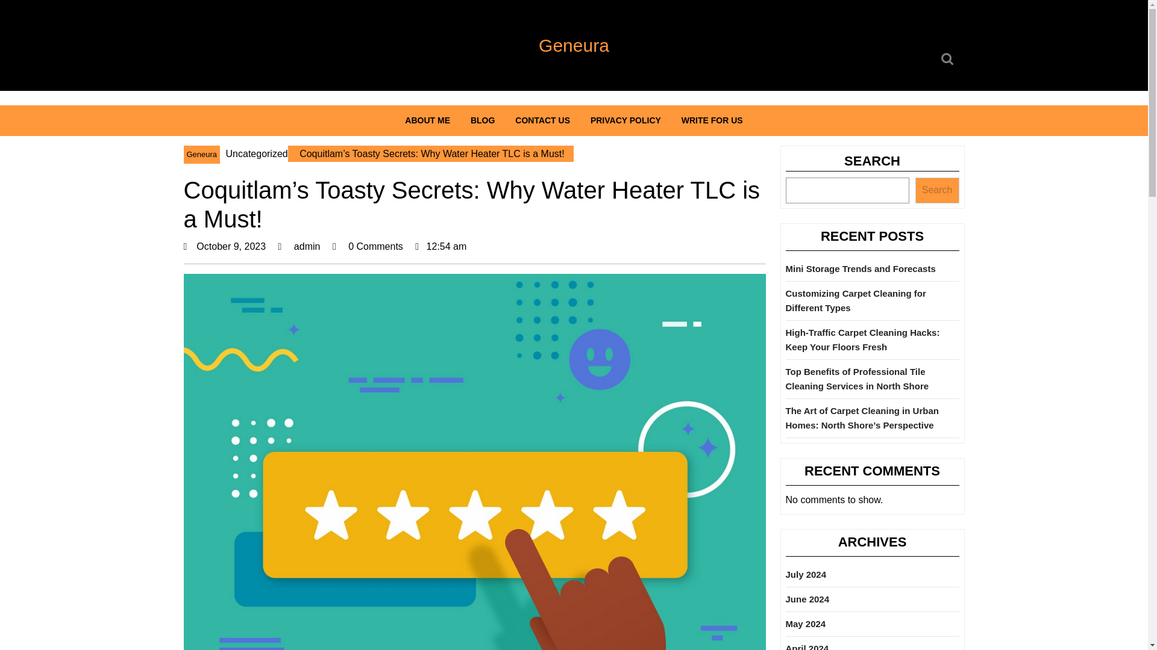 The height and width of the screenshot is (650, 1157). I want to click on Mini Storage Trends and Forecasts, so click(861, 268).